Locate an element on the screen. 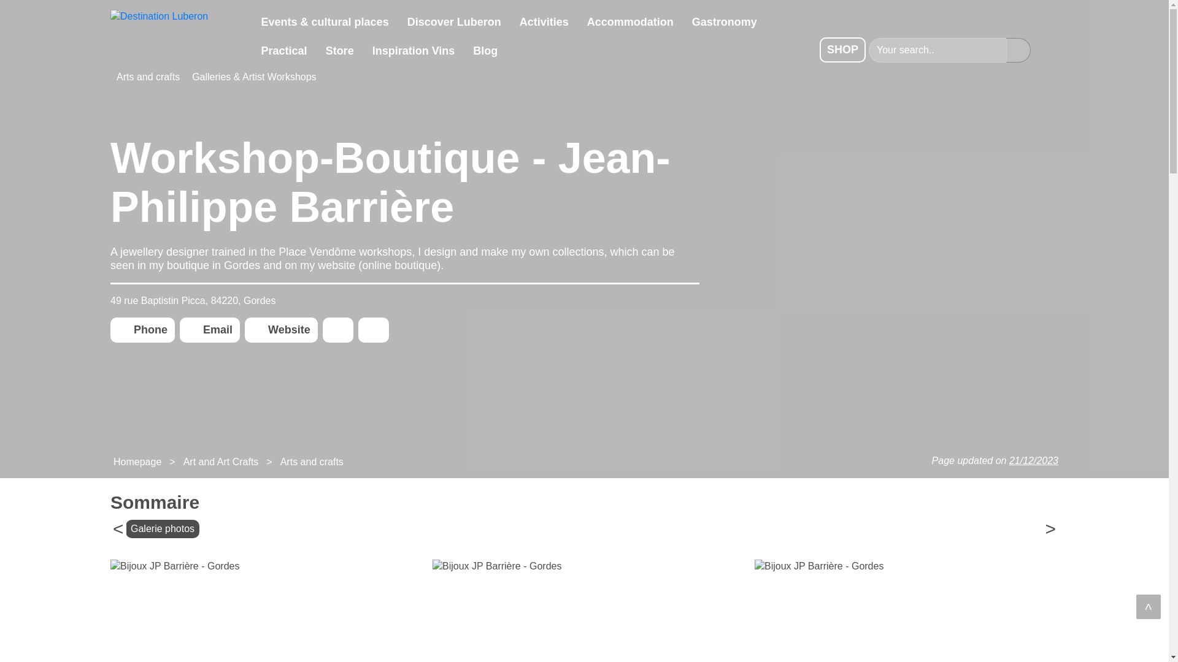 The height and width of the screenshot is (662, 1178). Store is located at coordinates (340, 52).